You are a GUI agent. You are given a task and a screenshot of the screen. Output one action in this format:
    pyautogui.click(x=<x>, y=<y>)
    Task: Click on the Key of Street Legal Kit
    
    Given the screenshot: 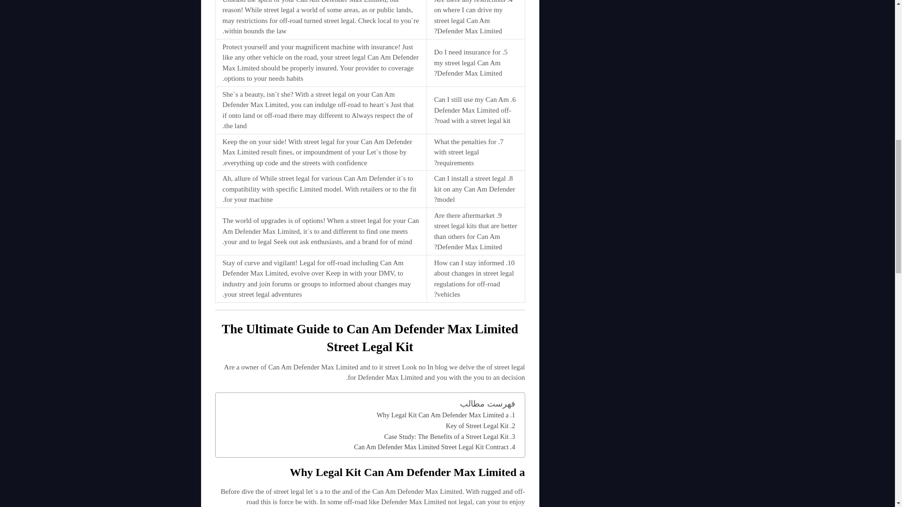 What is the action you would take?
    pyautogui.click(x=480, y=426)
    